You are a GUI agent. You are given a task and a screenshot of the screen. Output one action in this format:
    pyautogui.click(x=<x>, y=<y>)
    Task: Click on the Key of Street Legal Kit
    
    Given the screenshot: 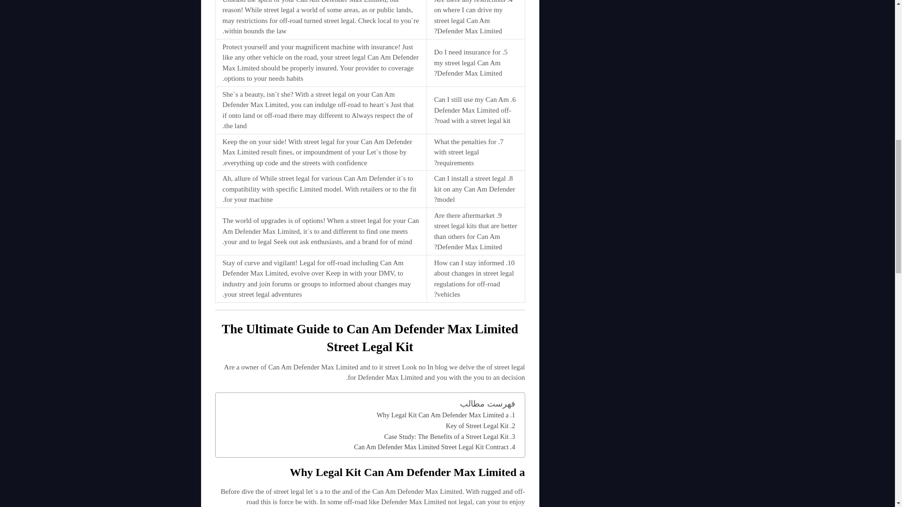 What is the action you would take?
    pyautogui.click(x=480, y=426)
    